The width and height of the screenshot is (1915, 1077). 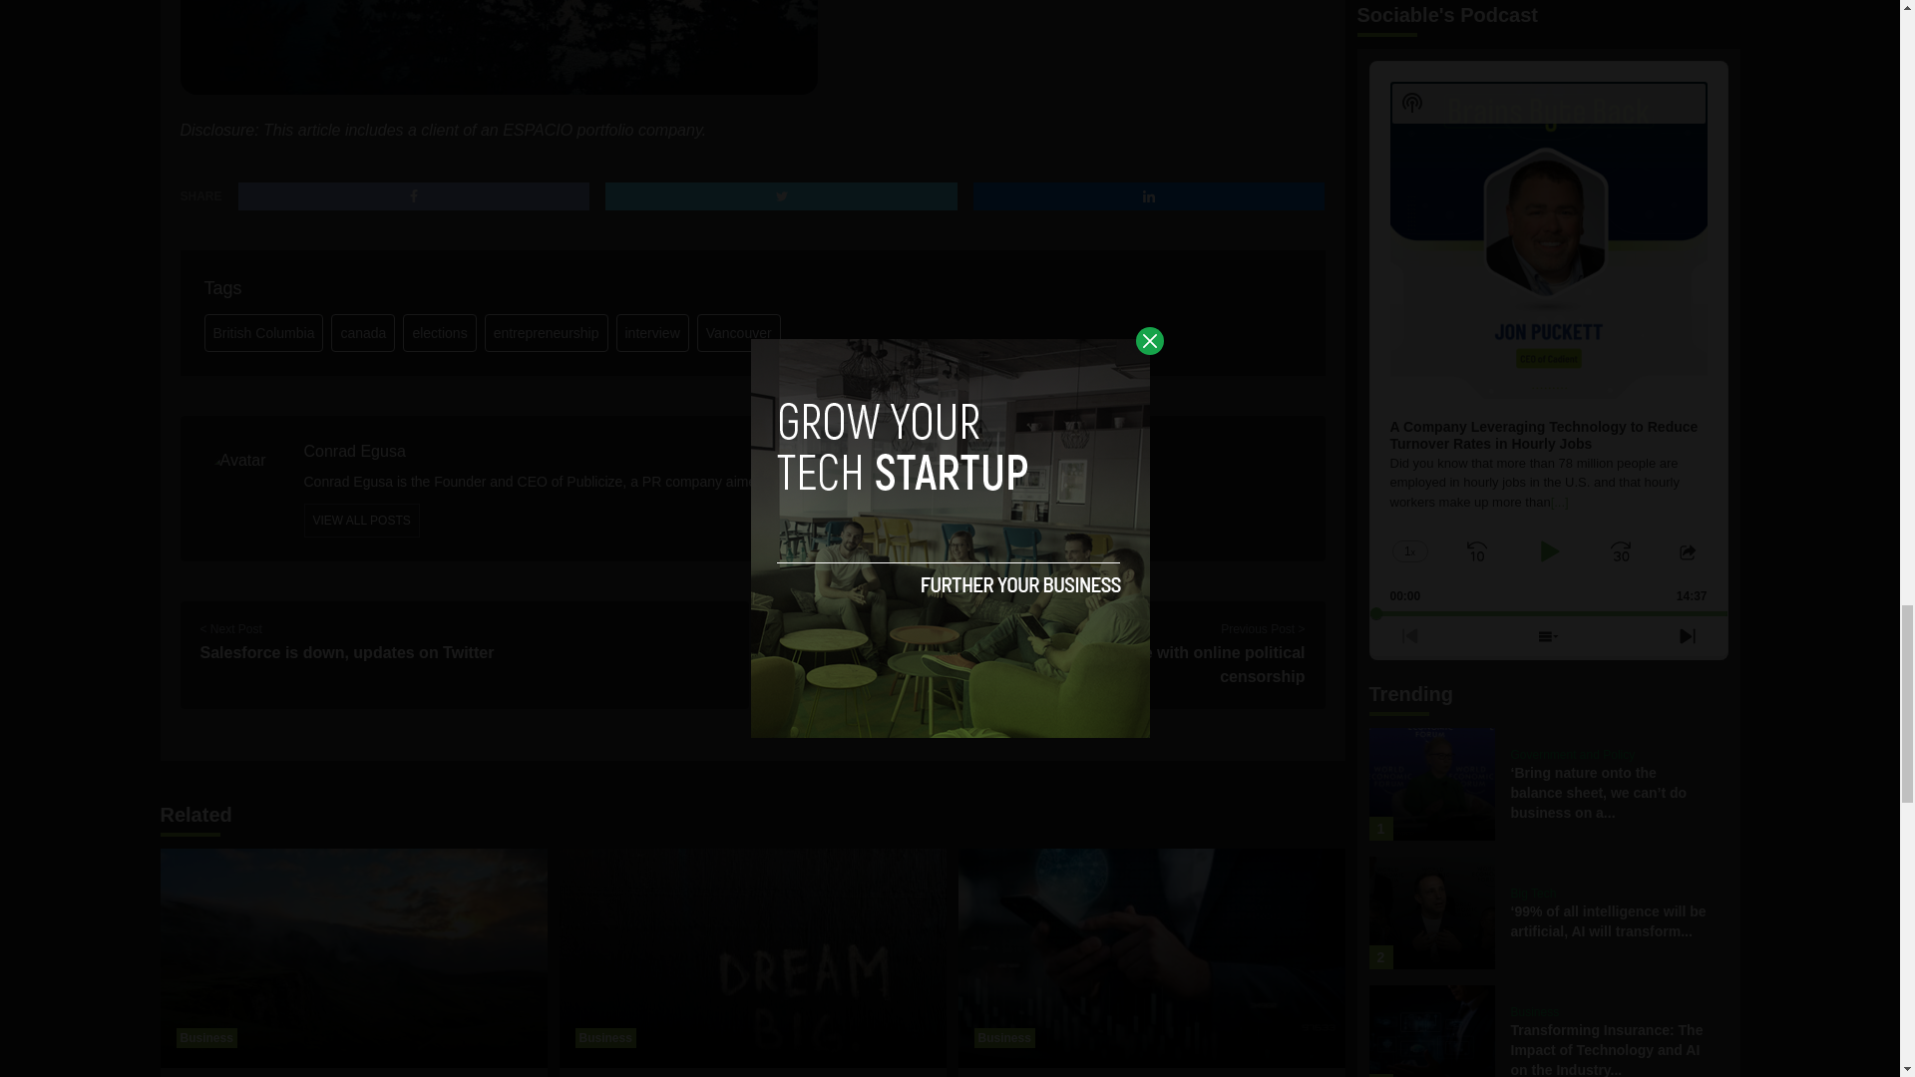 What do you see at coordinates (263, 333) in the screenshot?
I see `British Columbia` at bounding box center [263, 333].